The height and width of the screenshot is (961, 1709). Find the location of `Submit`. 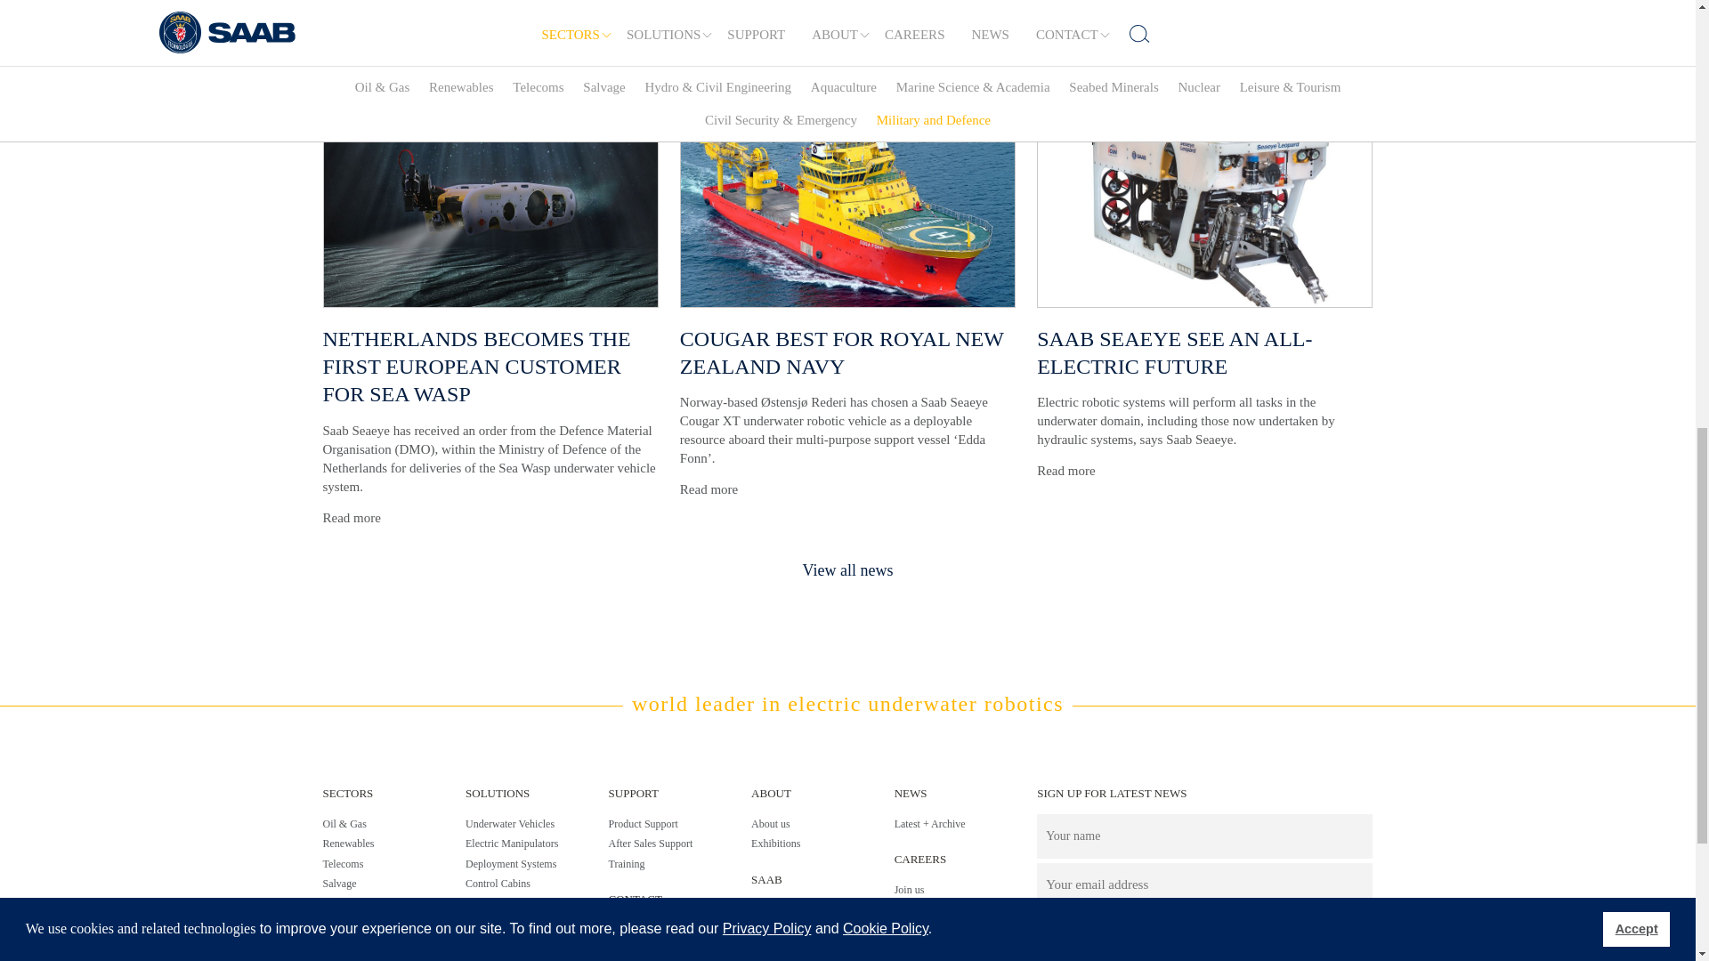

Submit is located at coordinates (1055, 934).